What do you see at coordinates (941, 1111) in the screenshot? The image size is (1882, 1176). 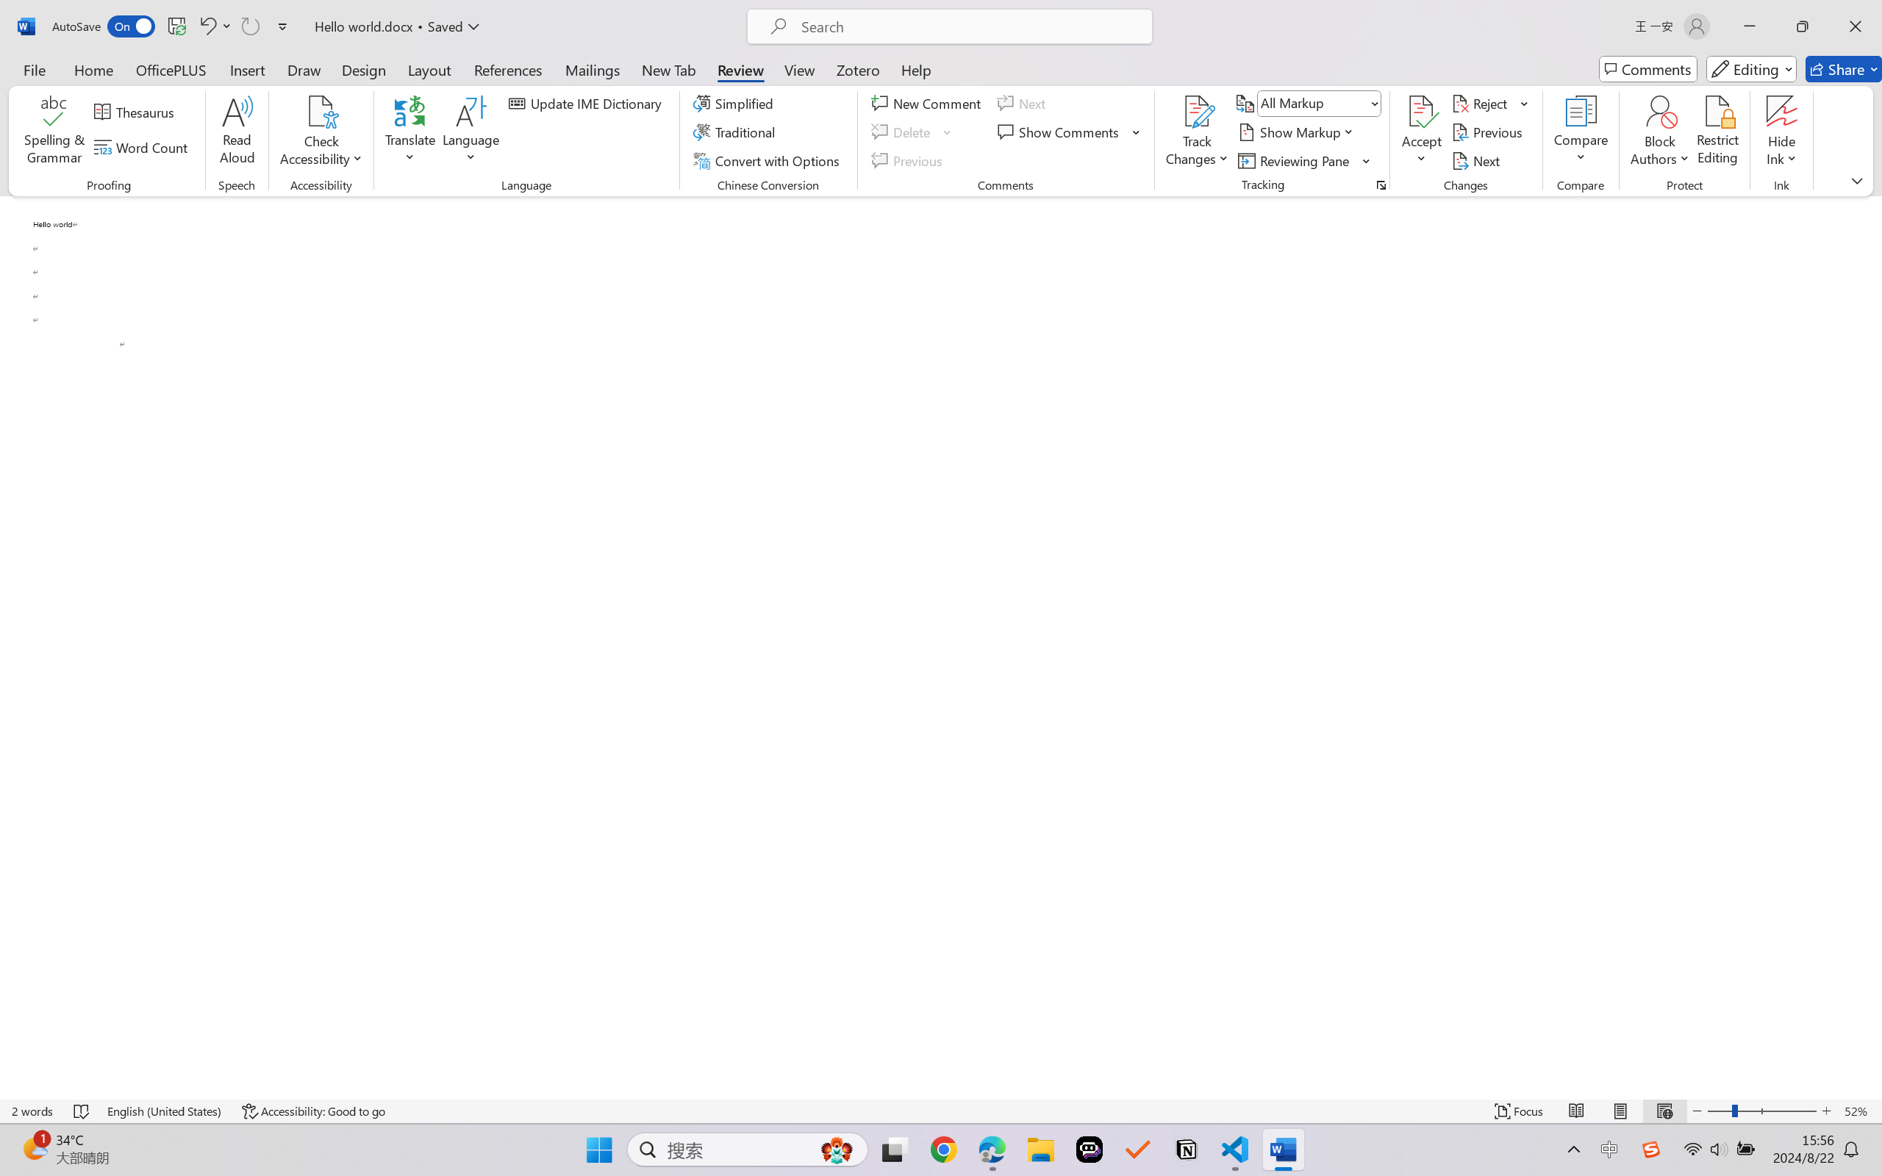 I see `Class: MsoCommandBar` at bounding box center [941, 1111].